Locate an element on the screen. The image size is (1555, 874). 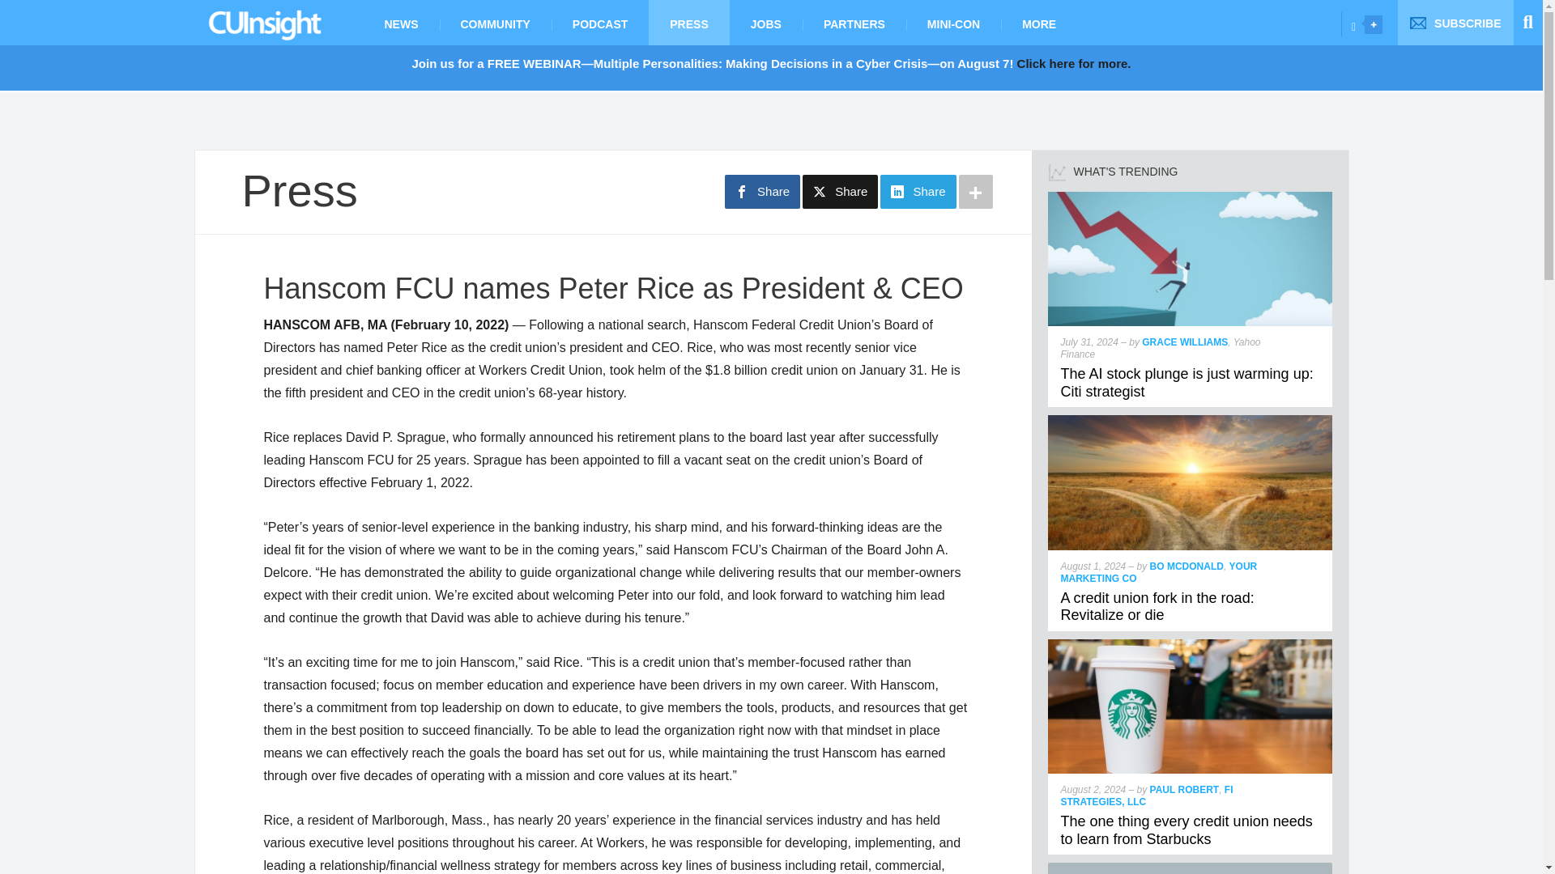
SUBSCRIBE is located at coordinates (1455, 23).